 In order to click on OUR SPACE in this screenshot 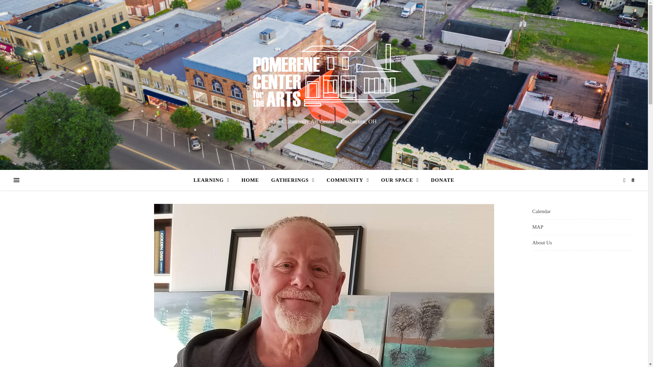, I will do `click(400, 180)`.